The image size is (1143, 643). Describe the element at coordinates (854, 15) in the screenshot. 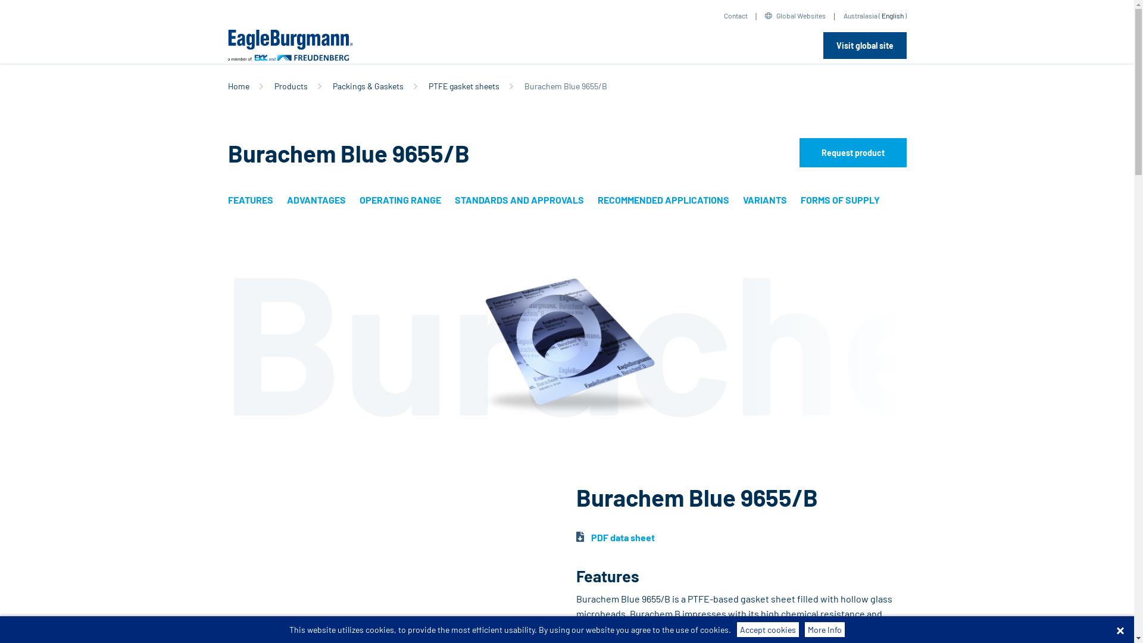

I see `Australasia` at that location.